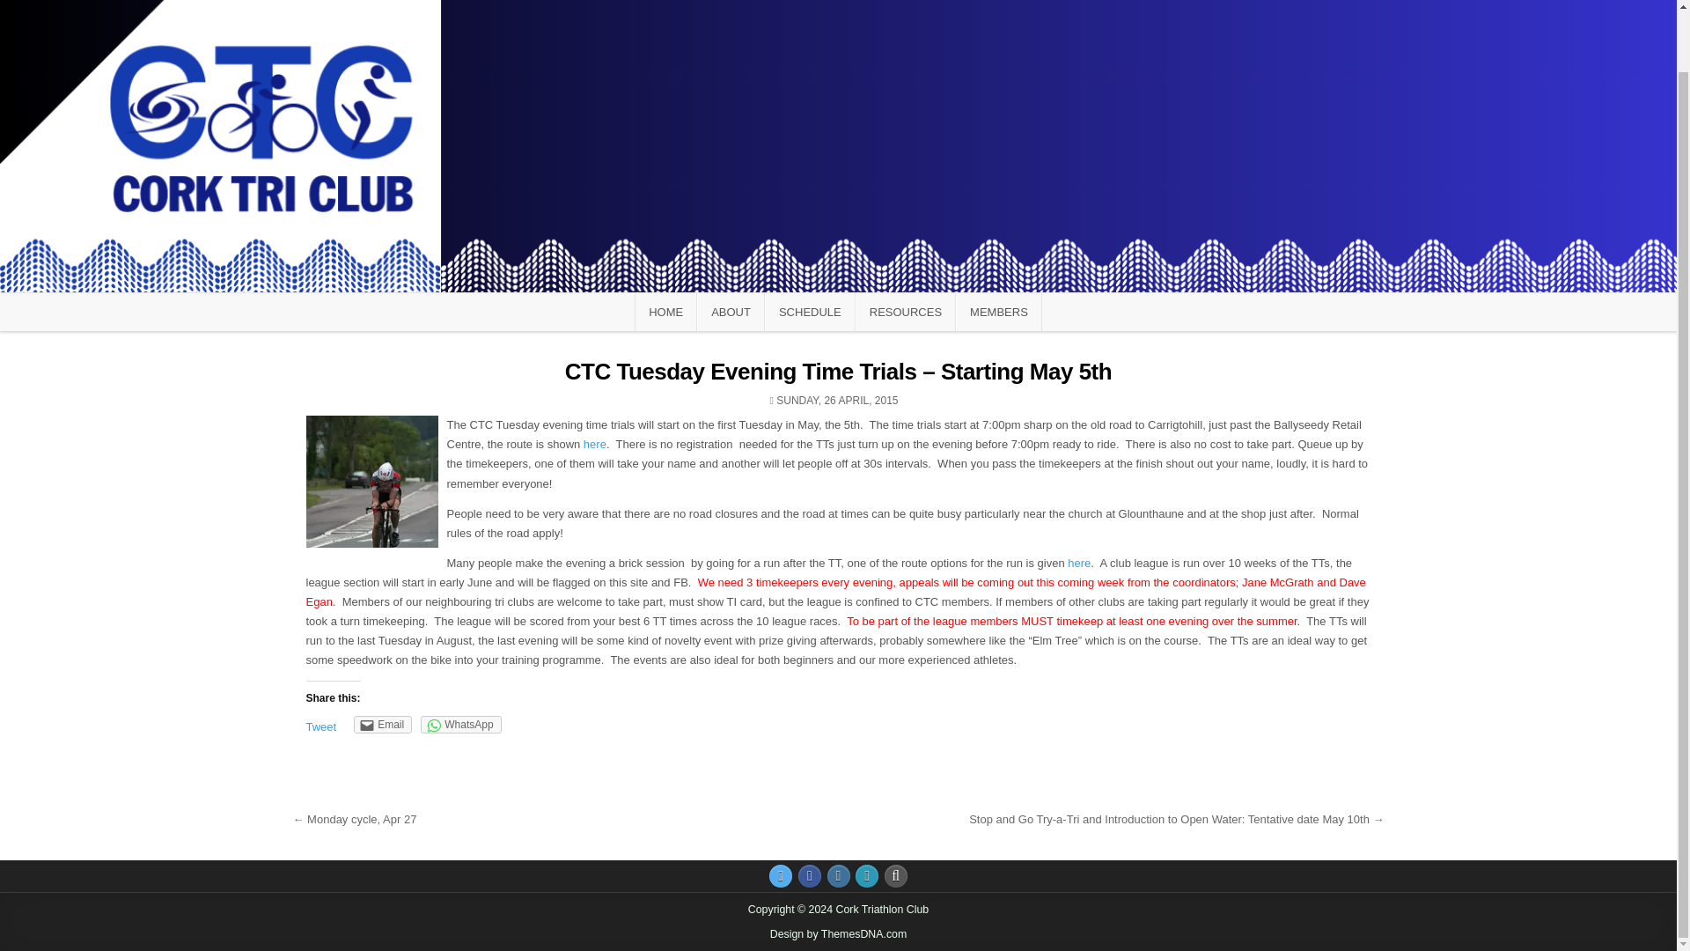 Image resolution: width=1690 pixels, height=951 pixels. Describe the element at coordinates (810, 312) in the screenshot. I see `SCHEDULE` at that location.